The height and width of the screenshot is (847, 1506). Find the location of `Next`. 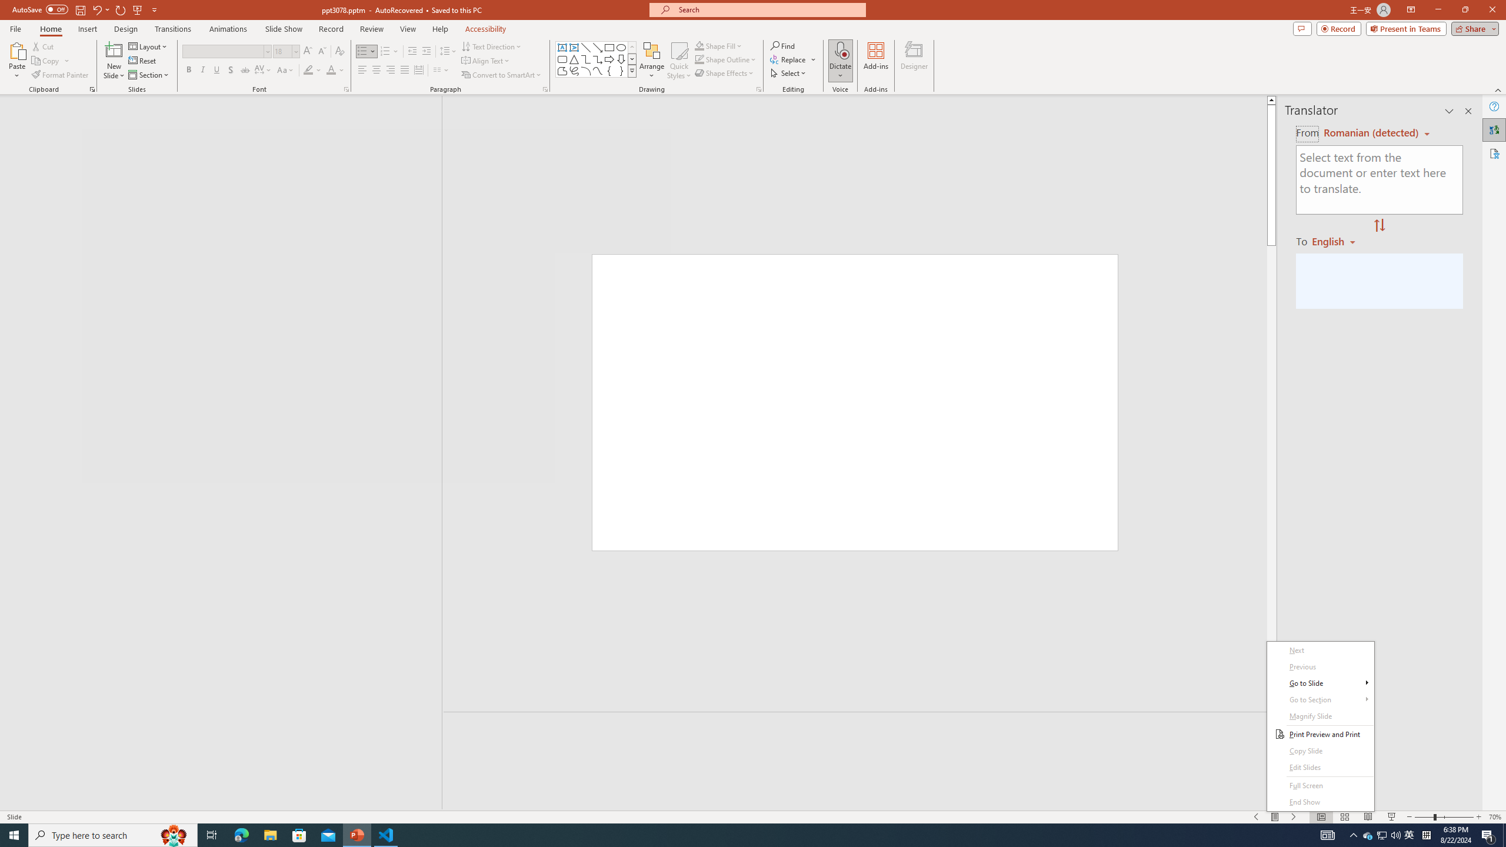

Next is located at coordinates (1320, 651).